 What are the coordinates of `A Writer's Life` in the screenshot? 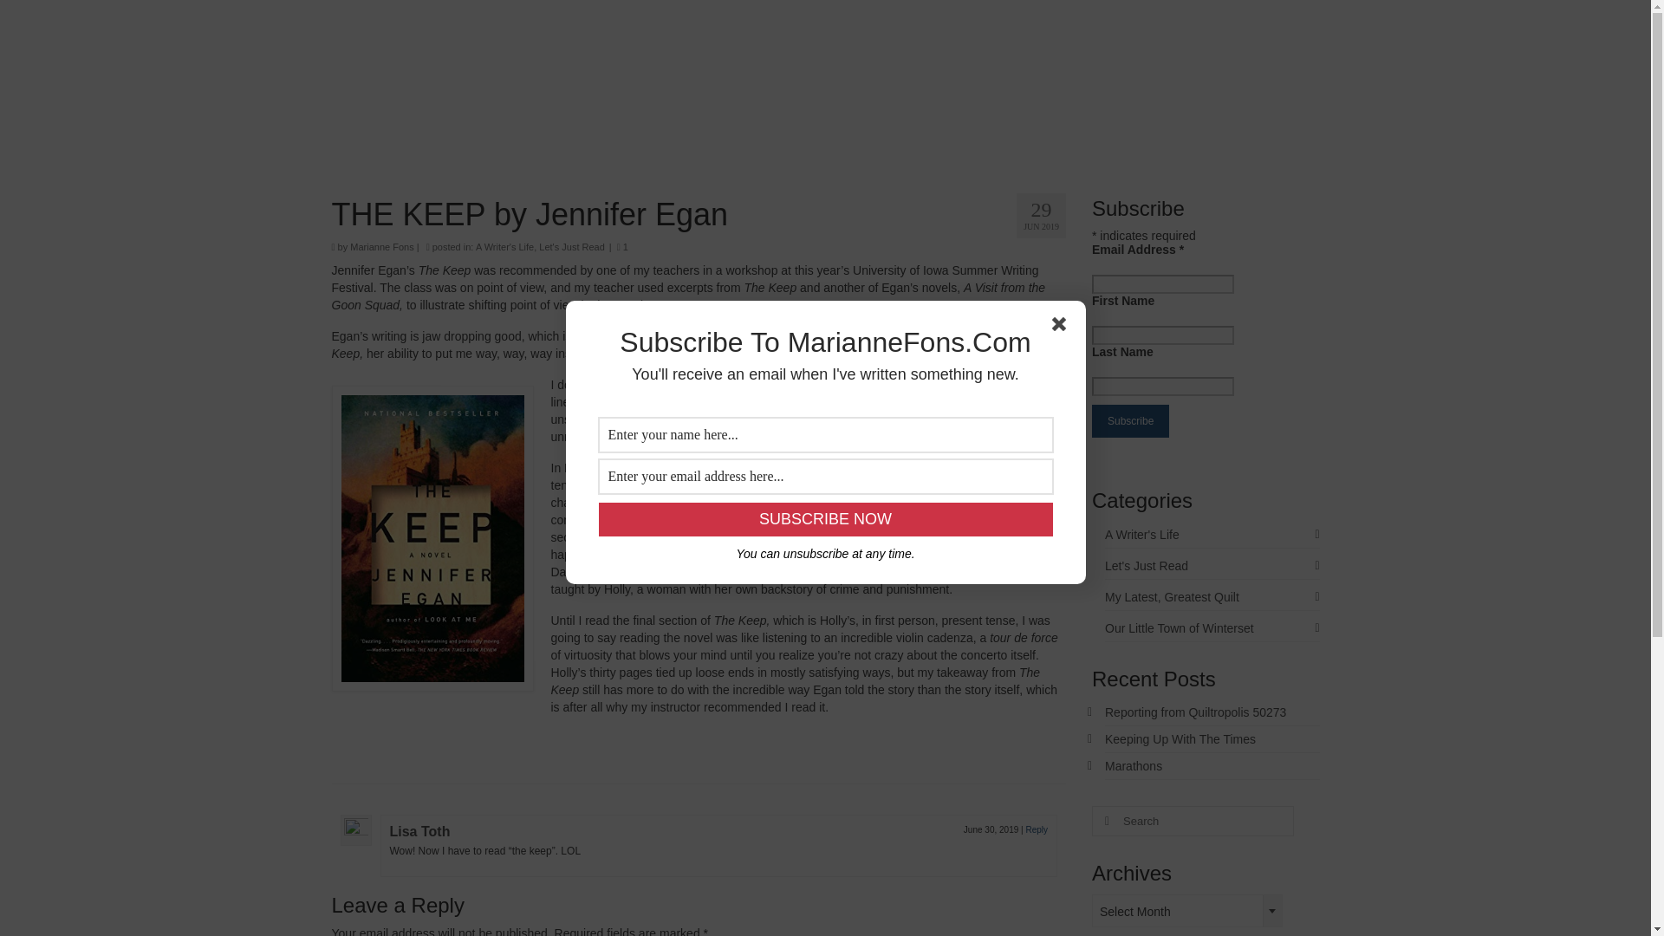 It's located at (1212, 534).